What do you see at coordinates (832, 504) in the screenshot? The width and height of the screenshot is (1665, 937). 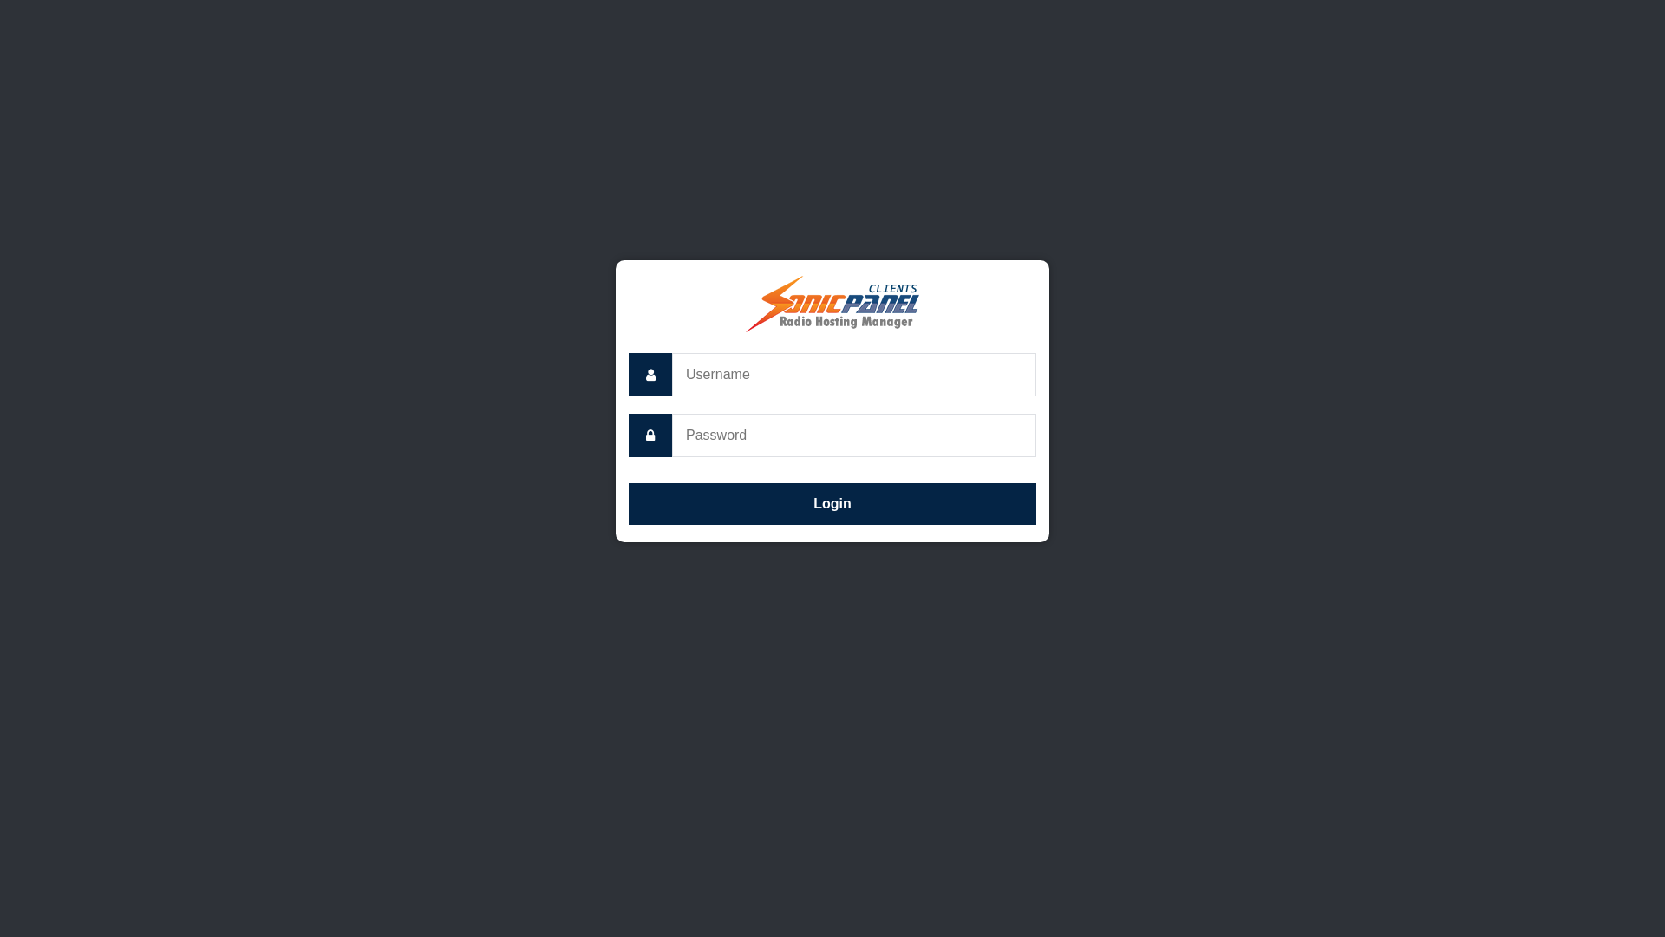 I see `Login` at bounding box center [832, 504].